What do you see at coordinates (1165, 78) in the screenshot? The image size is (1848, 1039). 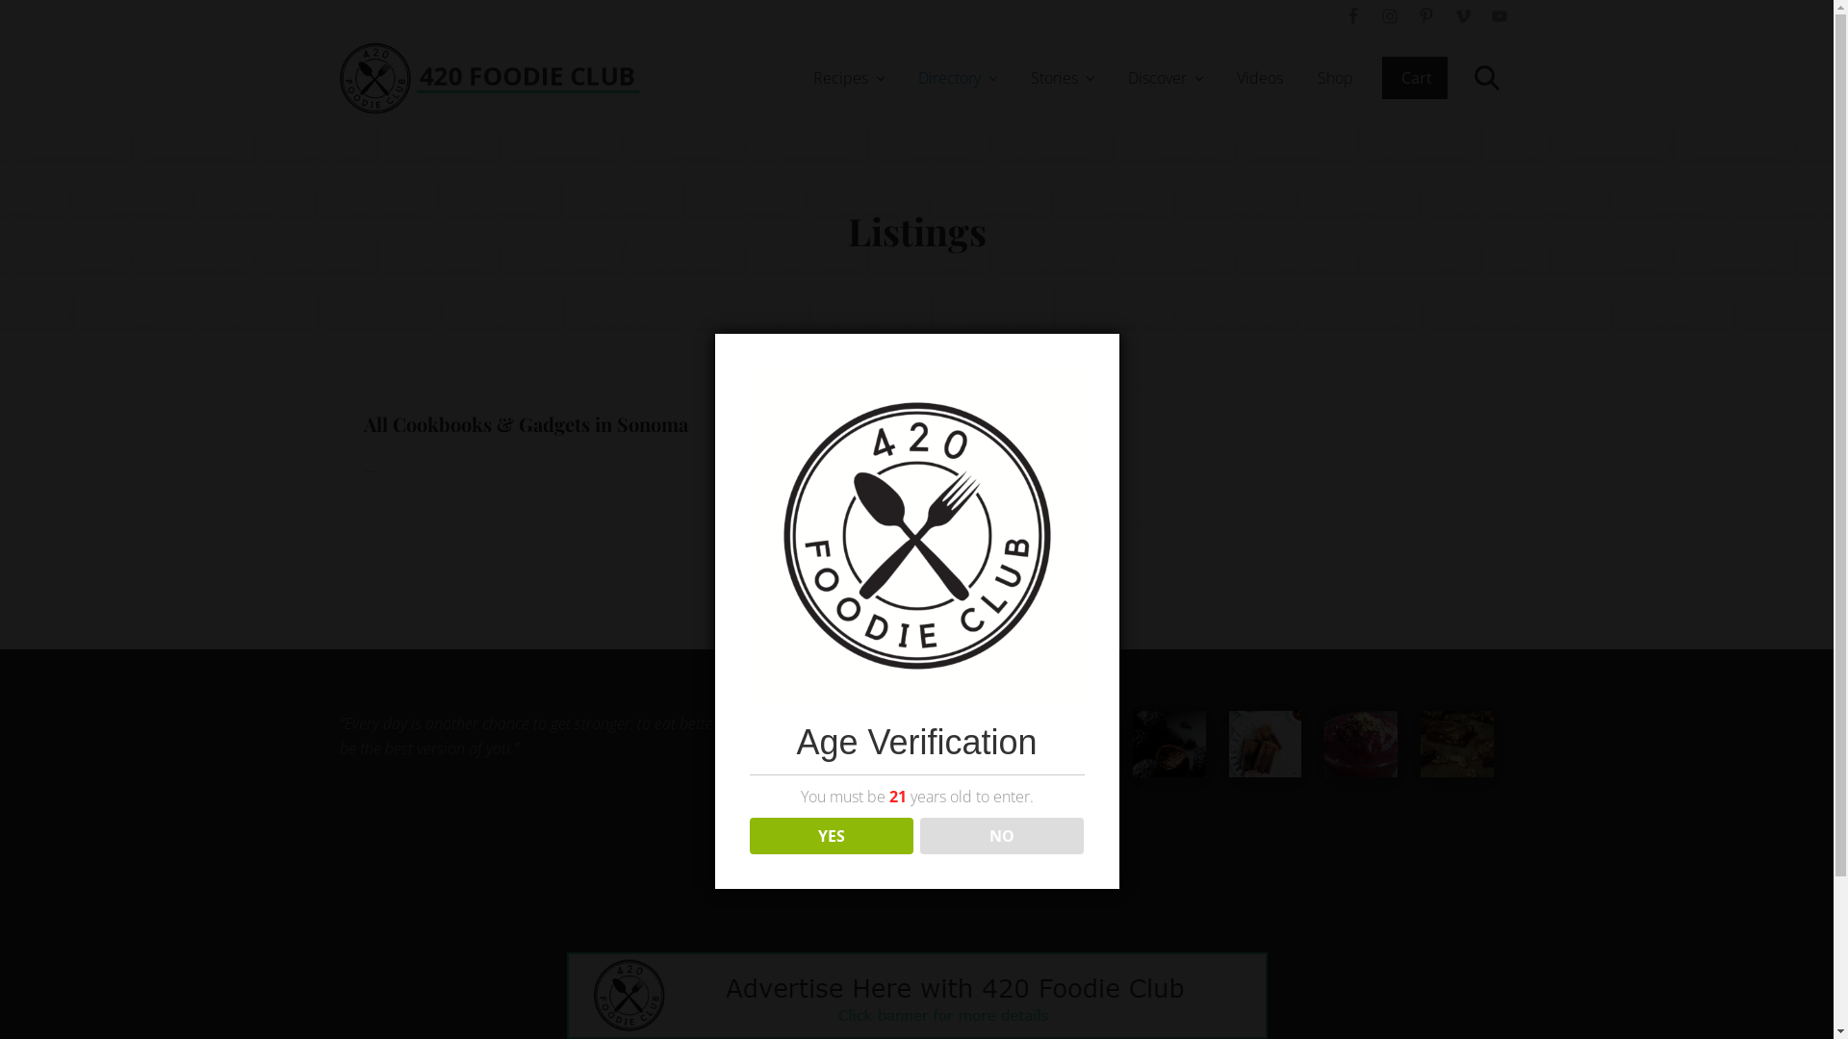 I see `Discover` at bounding box center [1165, 78].